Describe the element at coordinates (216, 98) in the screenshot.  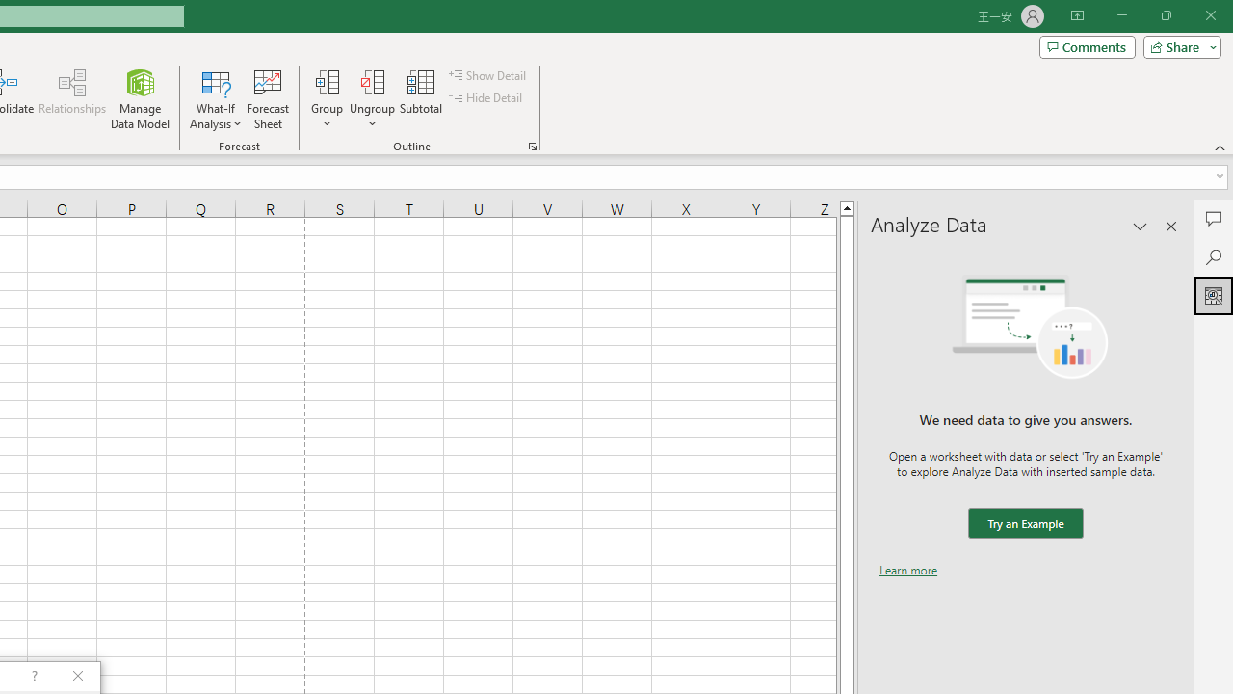
I see `What-If Analysis` at that location.